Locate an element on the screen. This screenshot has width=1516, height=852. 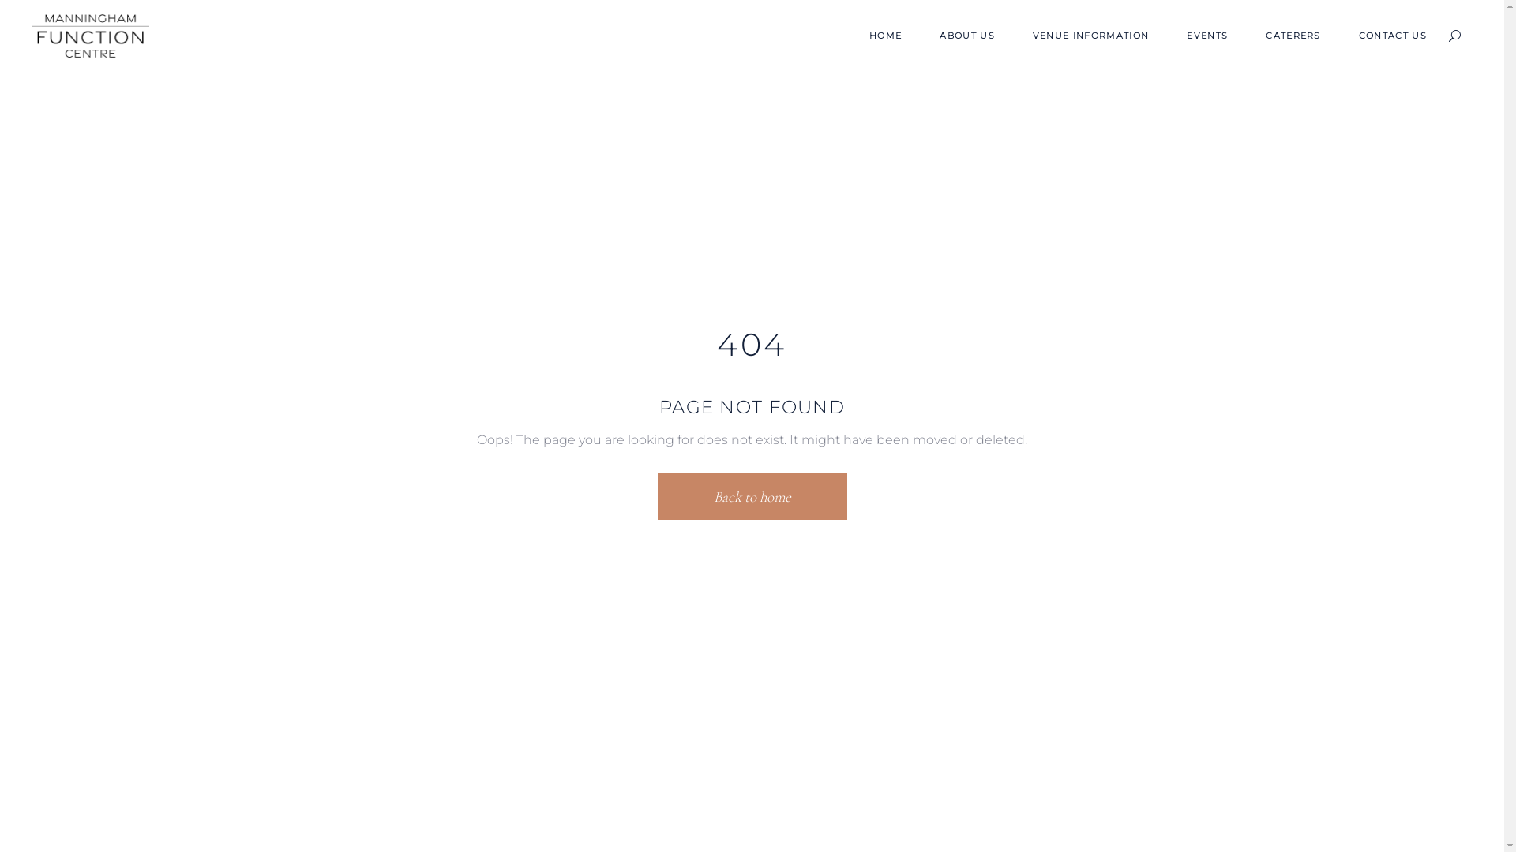
ABOUT US is located at coordinates (967, 36).